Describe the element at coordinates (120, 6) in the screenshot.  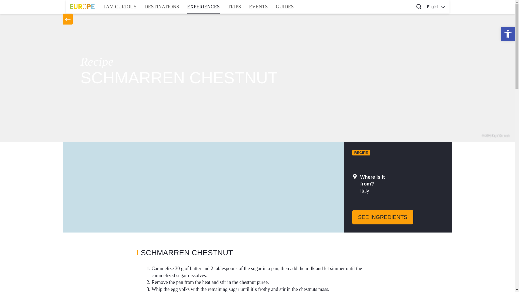
I see `I am curious` at that location.